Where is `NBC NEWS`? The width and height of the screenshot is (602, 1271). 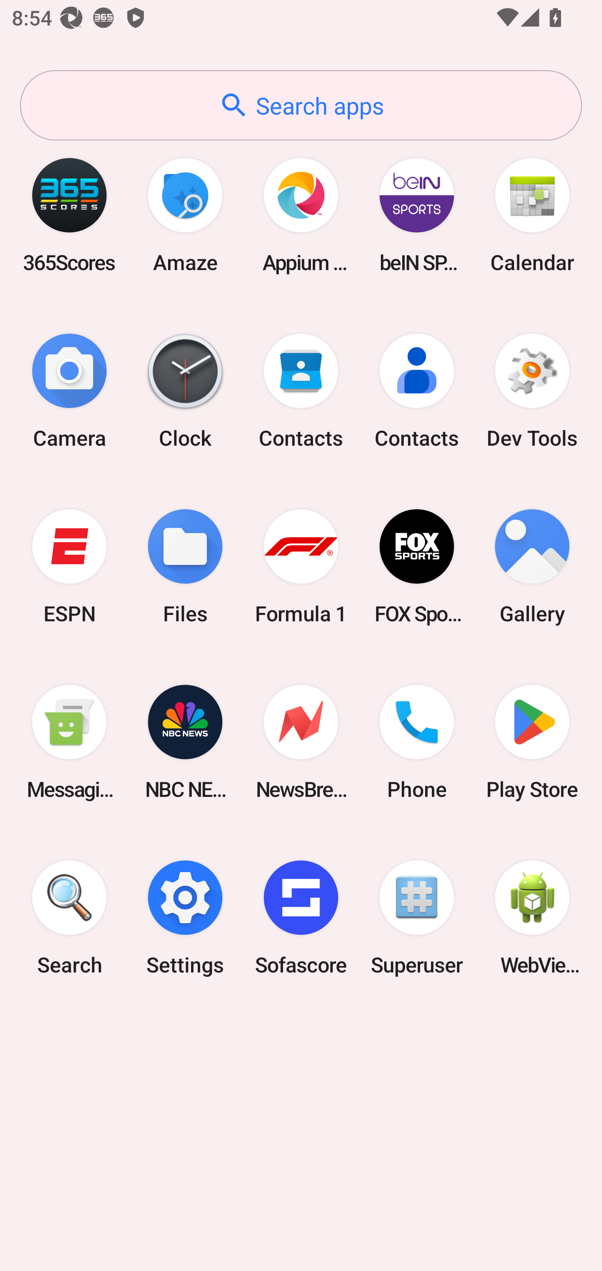 NBC NEWS is located at coordinates (185, 742).